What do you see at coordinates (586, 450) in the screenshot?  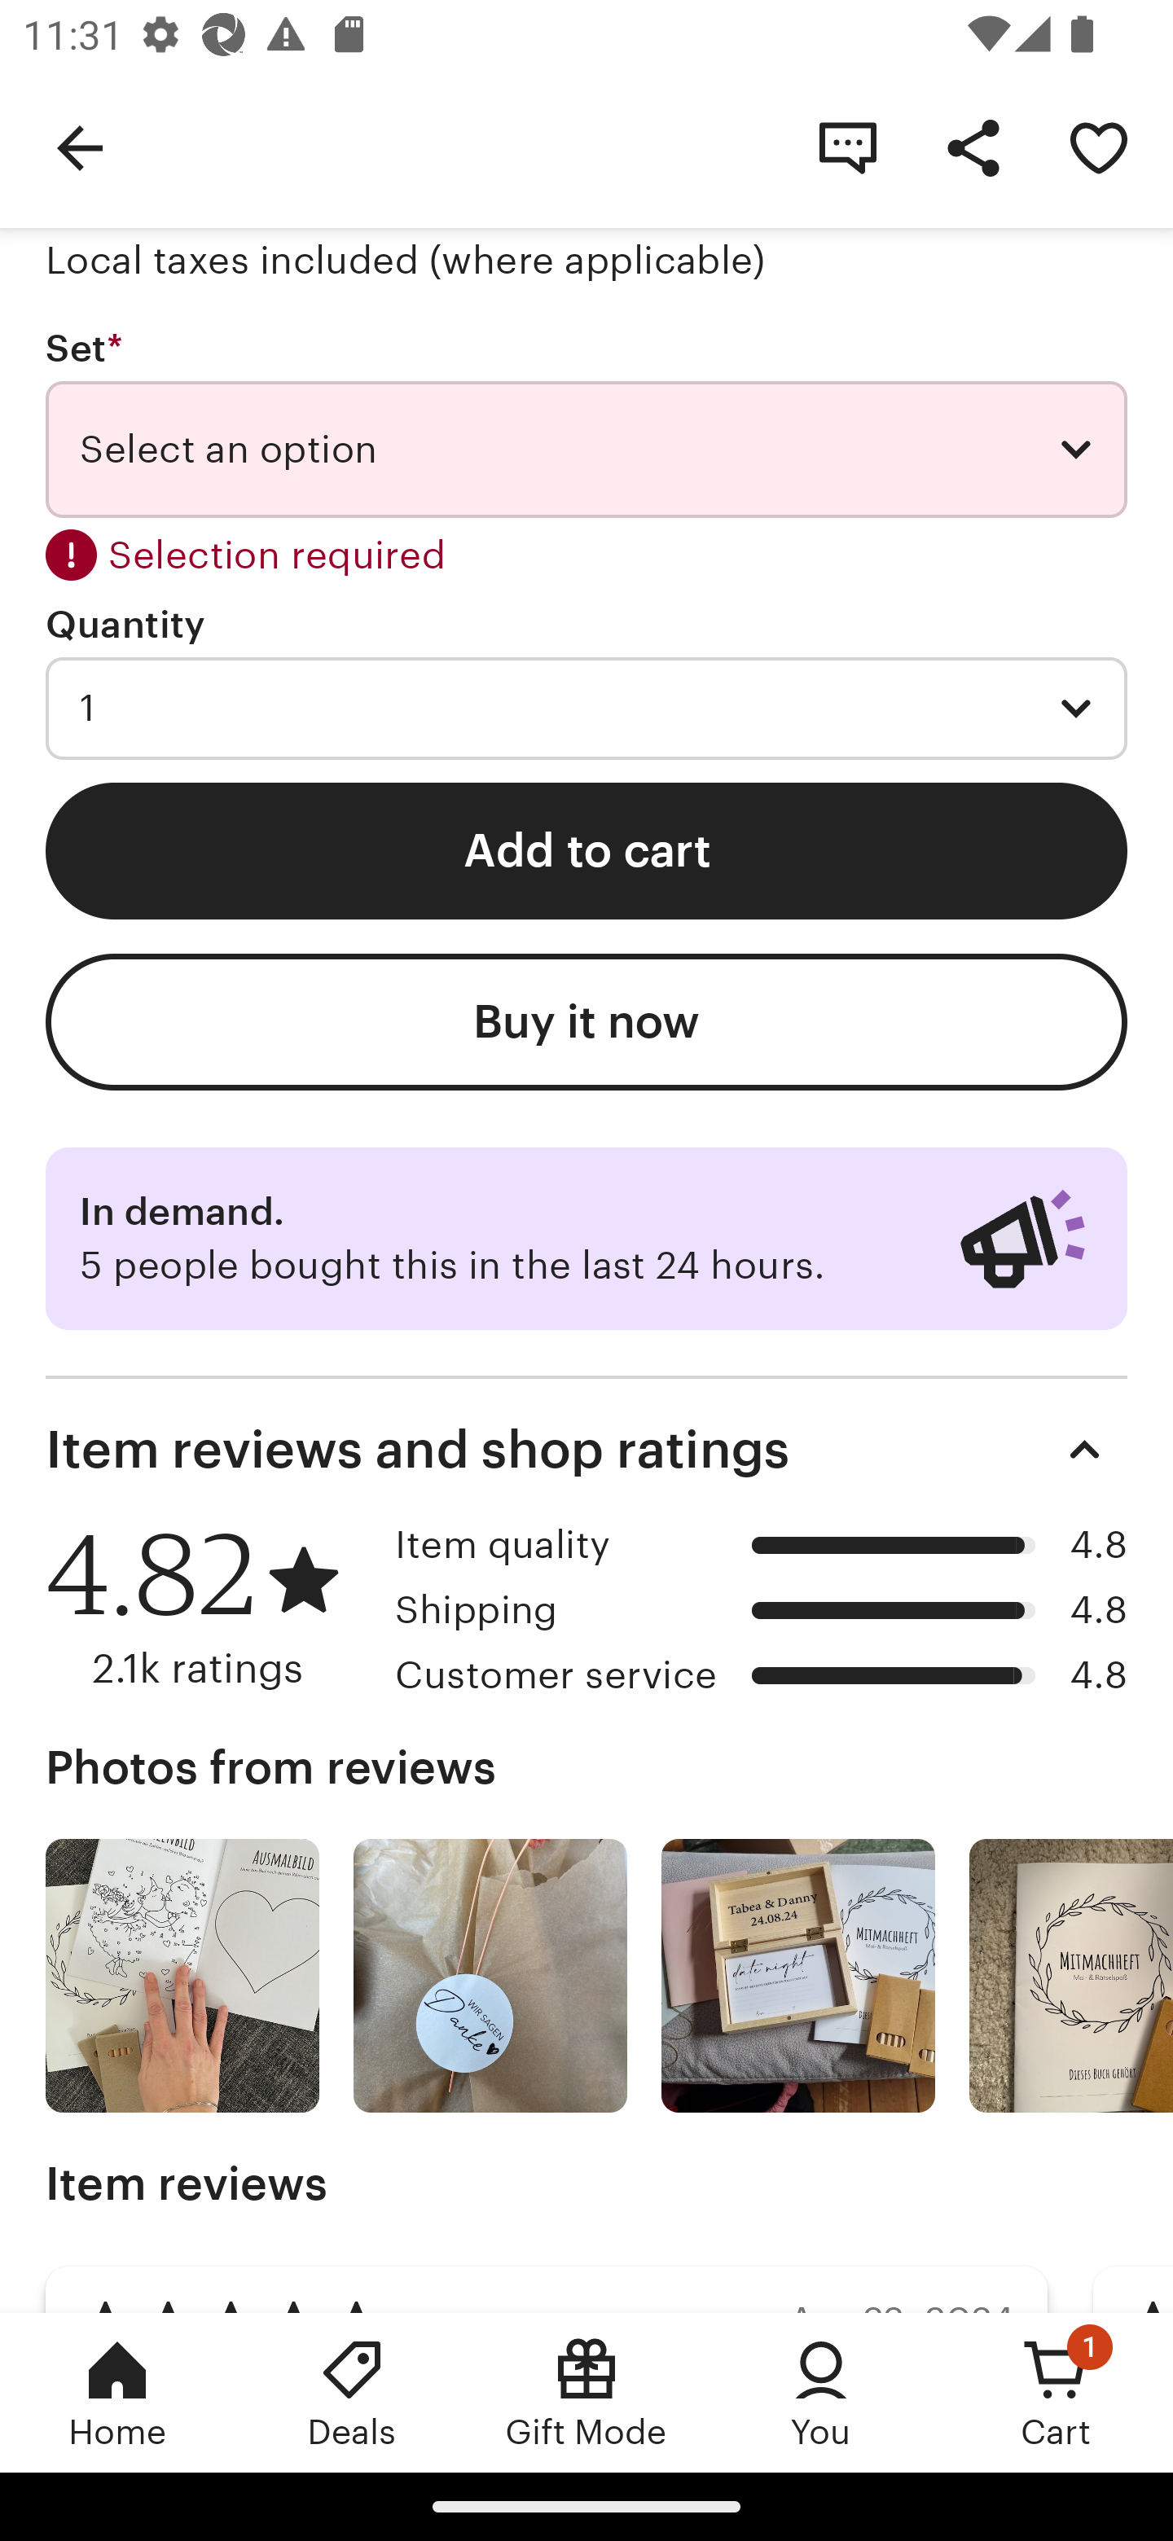 I see `Select an option` at bounding box center [586, 450].